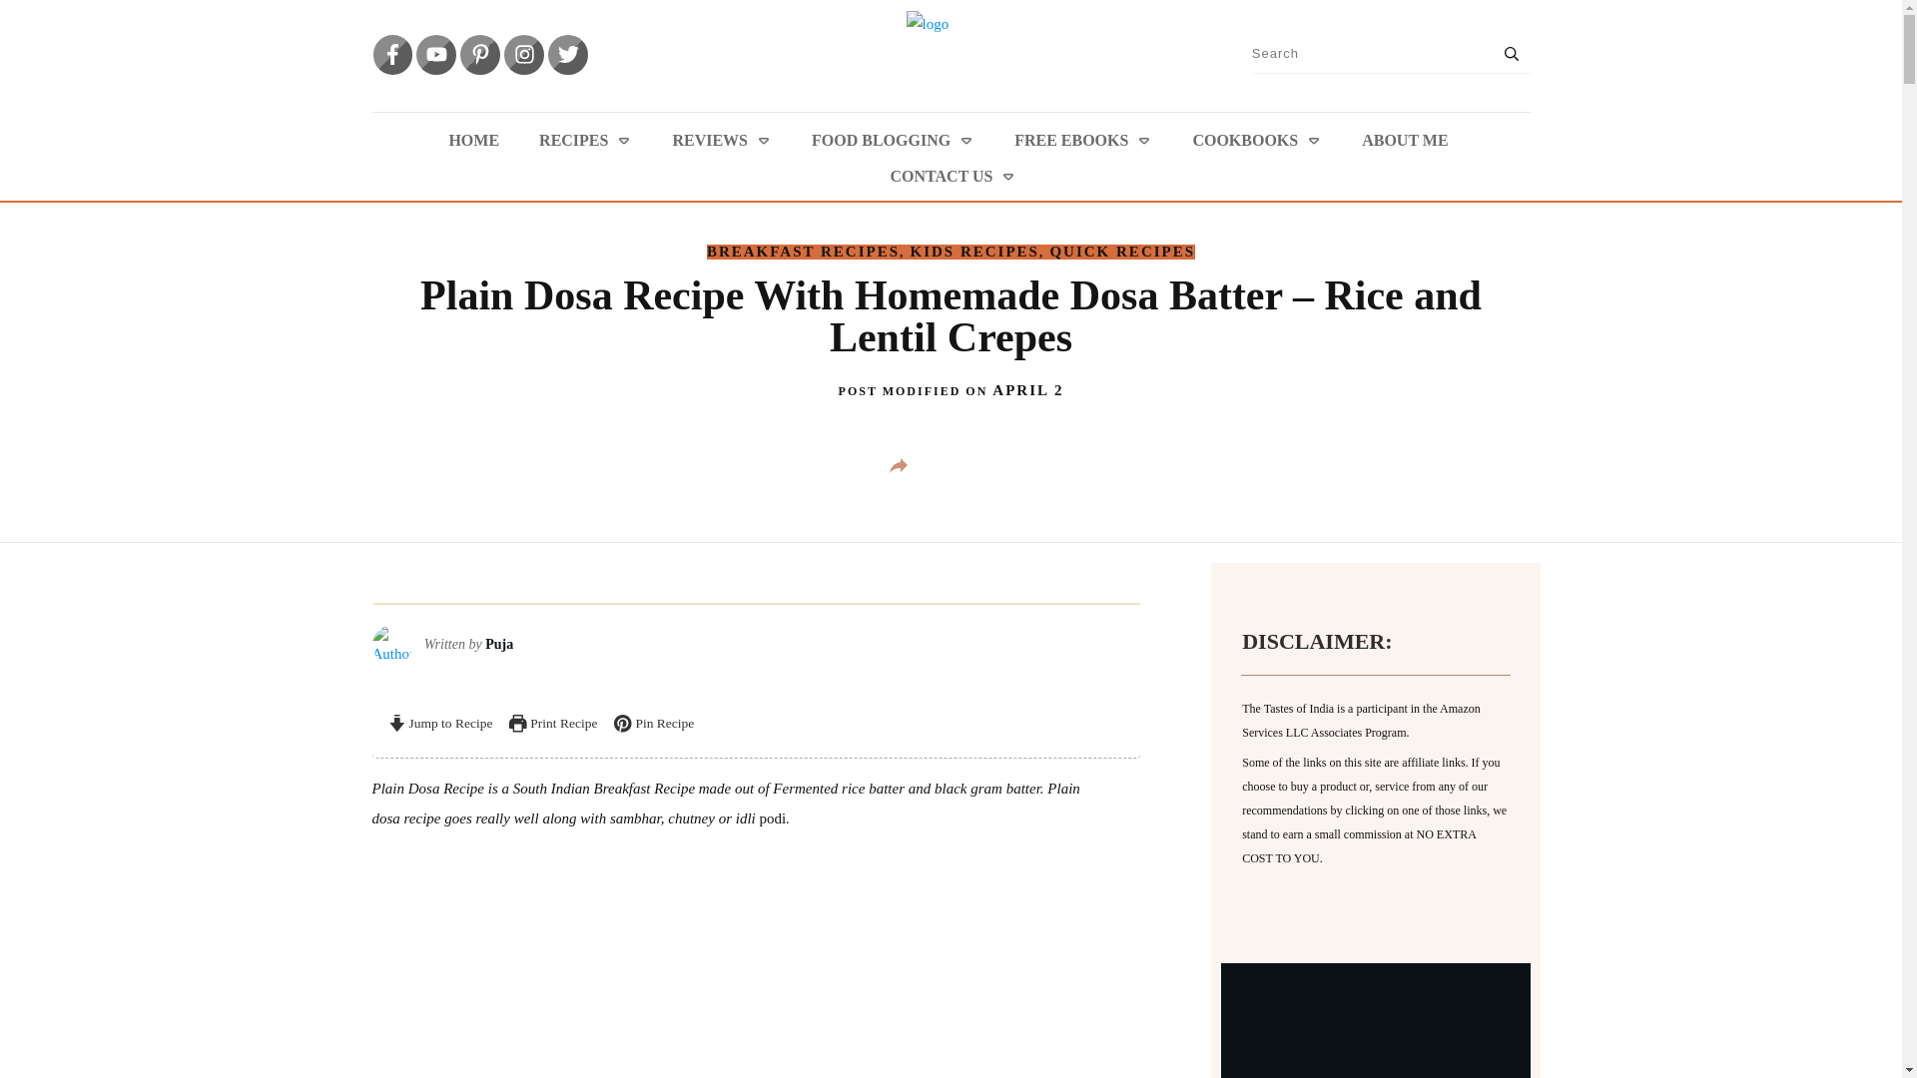 The image size is (1917, 1078). What do you see at coordinates (391, 645) in the screenshot?
I see `undefined` at bounding box center [391, 645].